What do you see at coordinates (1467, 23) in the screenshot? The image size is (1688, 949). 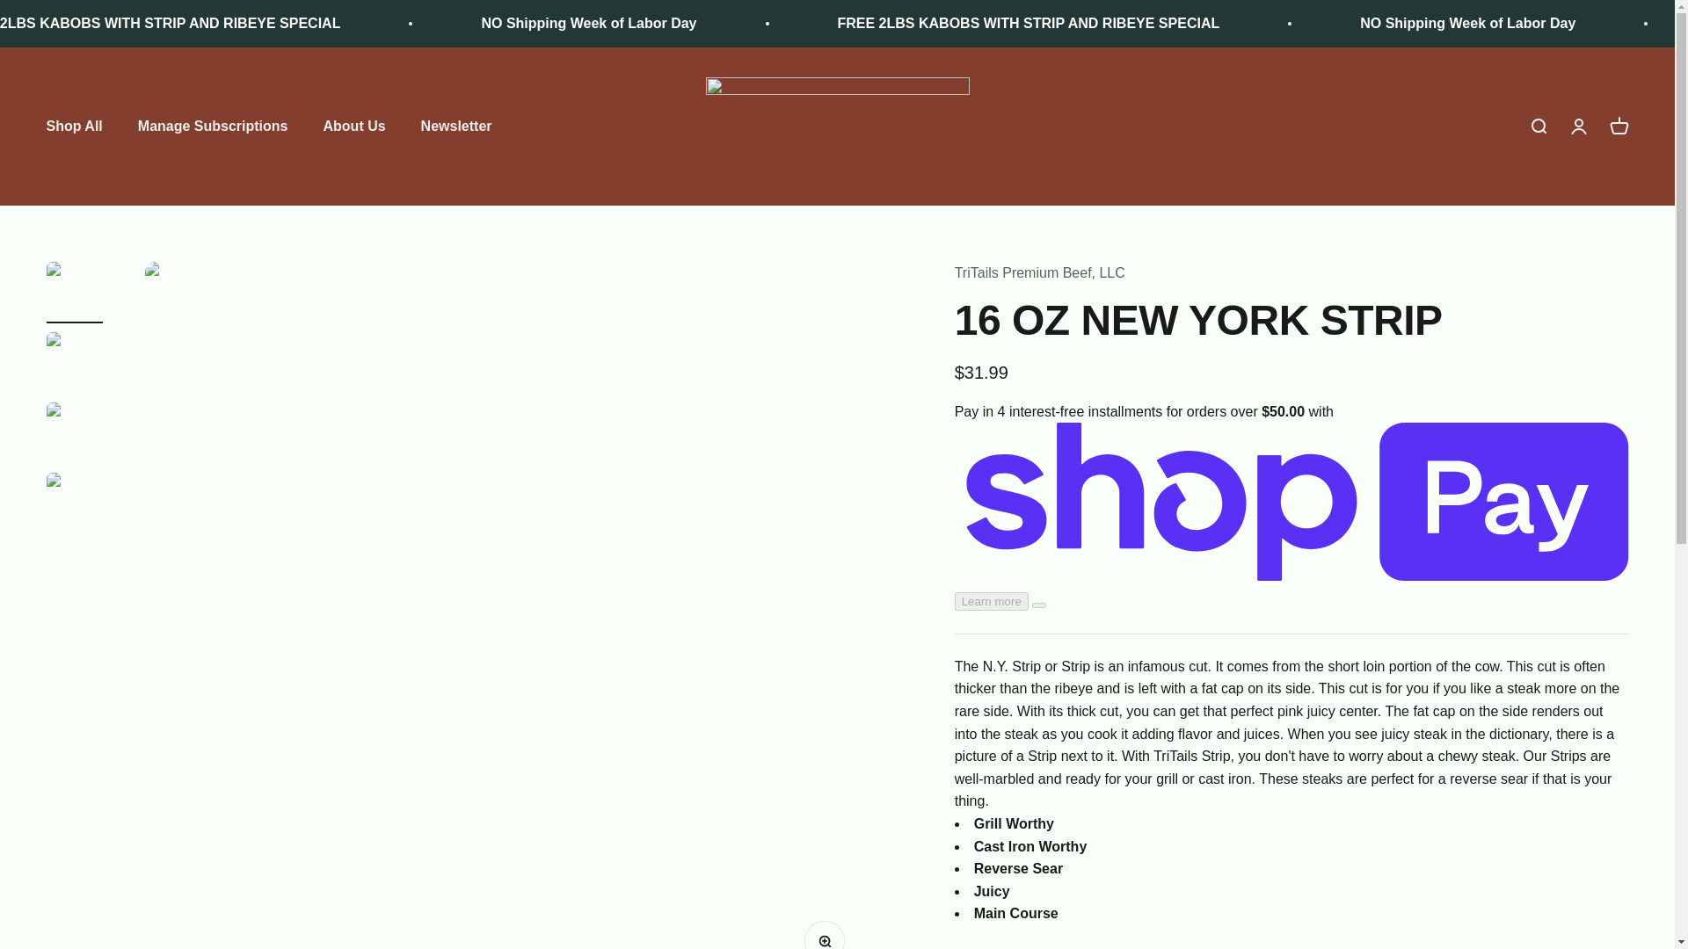 I see `NO Shipping Week of Labor Day` at bounding box center [1467, 23].